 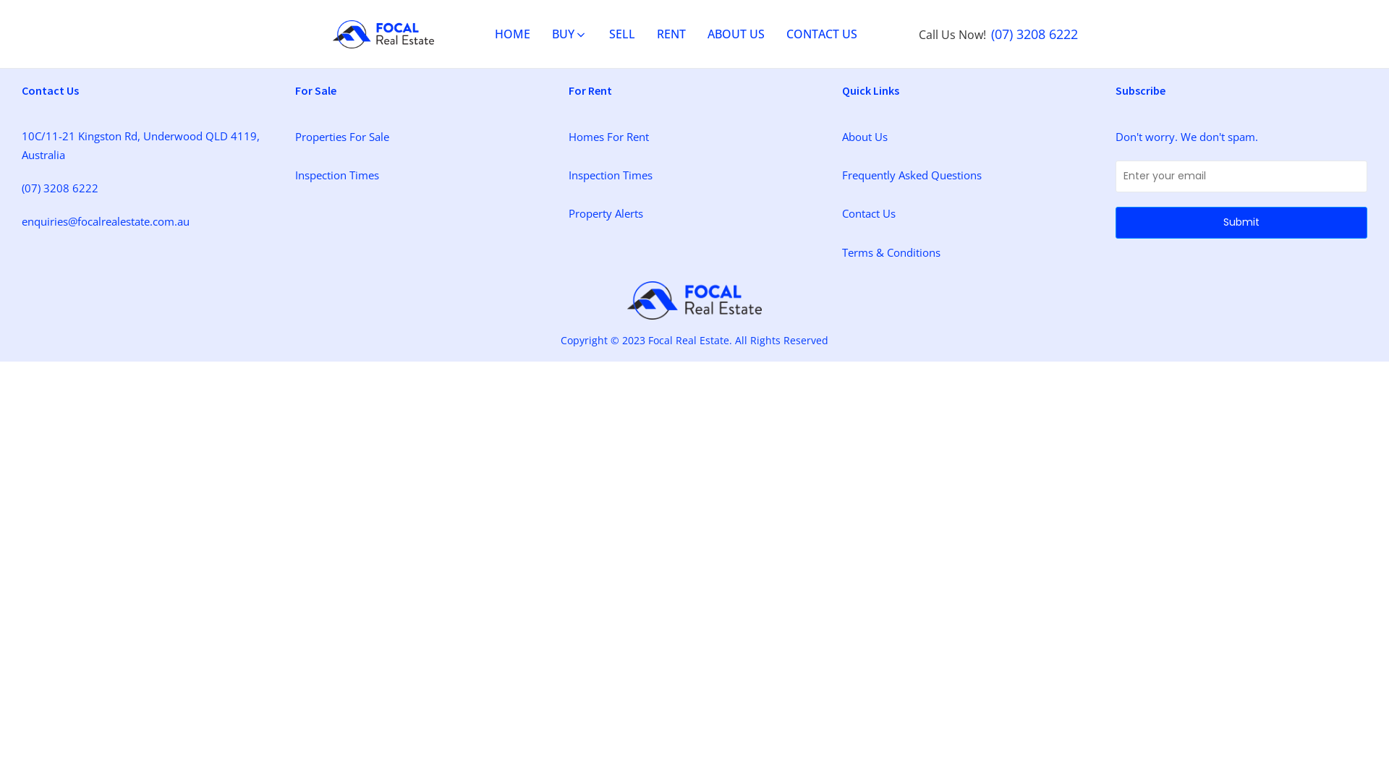 I want to click on 10C/11-21 Kingston Rd, Underwood QLD 4119, Australia, so click(x=148, y=145).